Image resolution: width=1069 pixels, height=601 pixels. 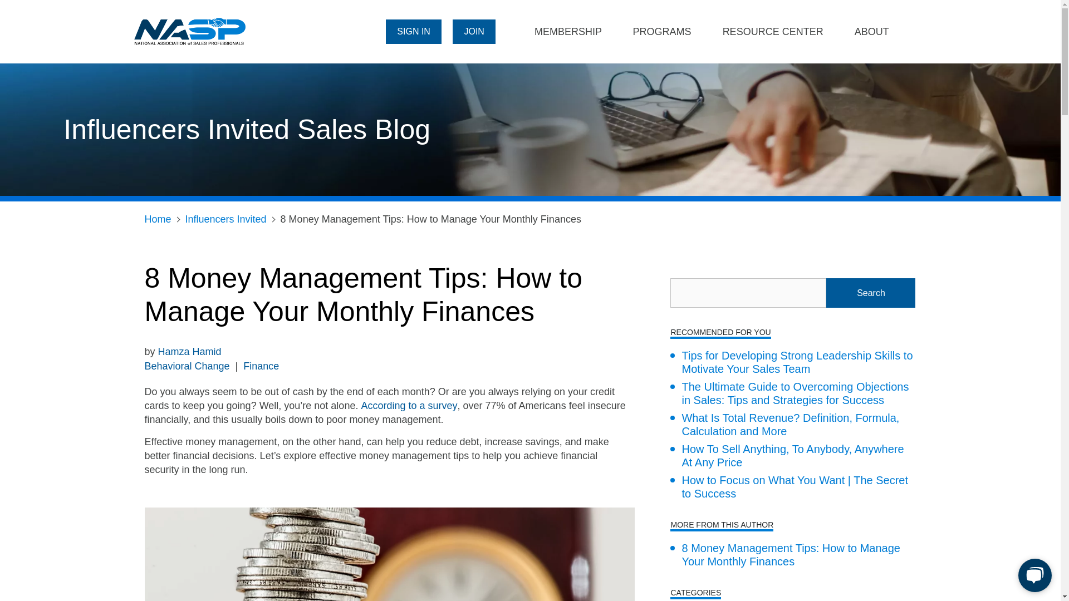 I want to click on Behavioral Change, so click(x=187, y=366).